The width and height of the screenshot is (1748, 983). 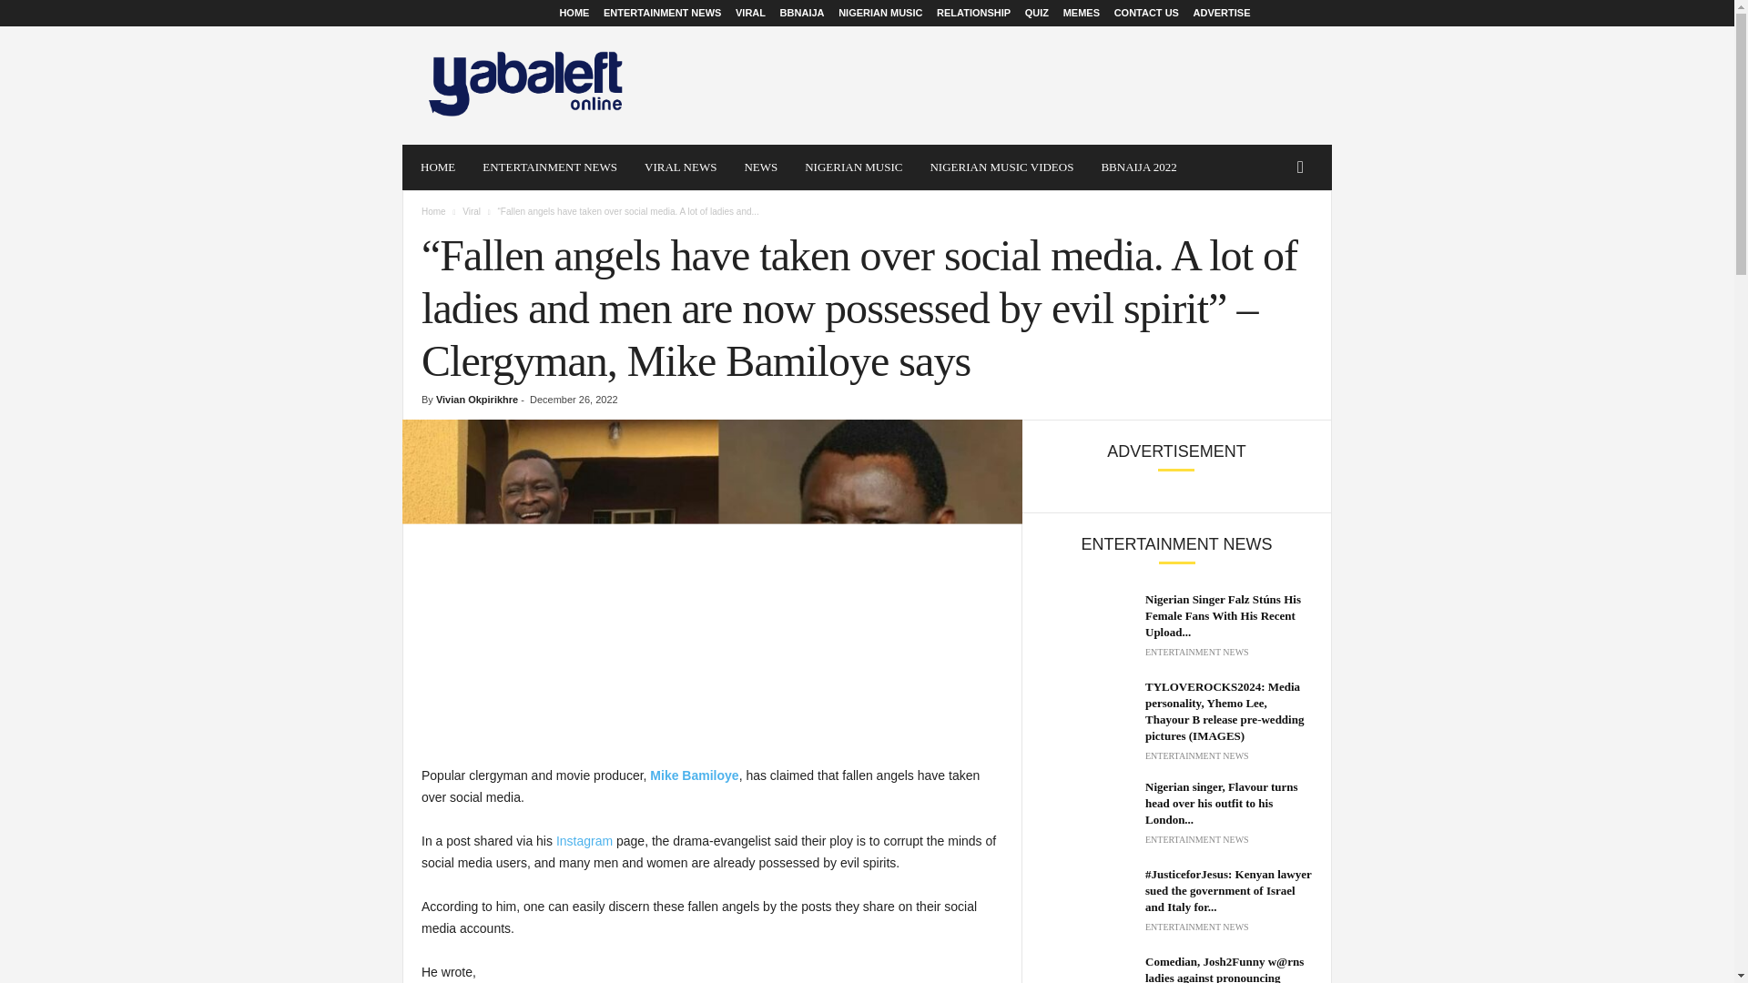 What do you see at coordinates (880, 13) in the screenshot?
I see `NIGERIAN MUSIC` at bounding box center [880, 13].